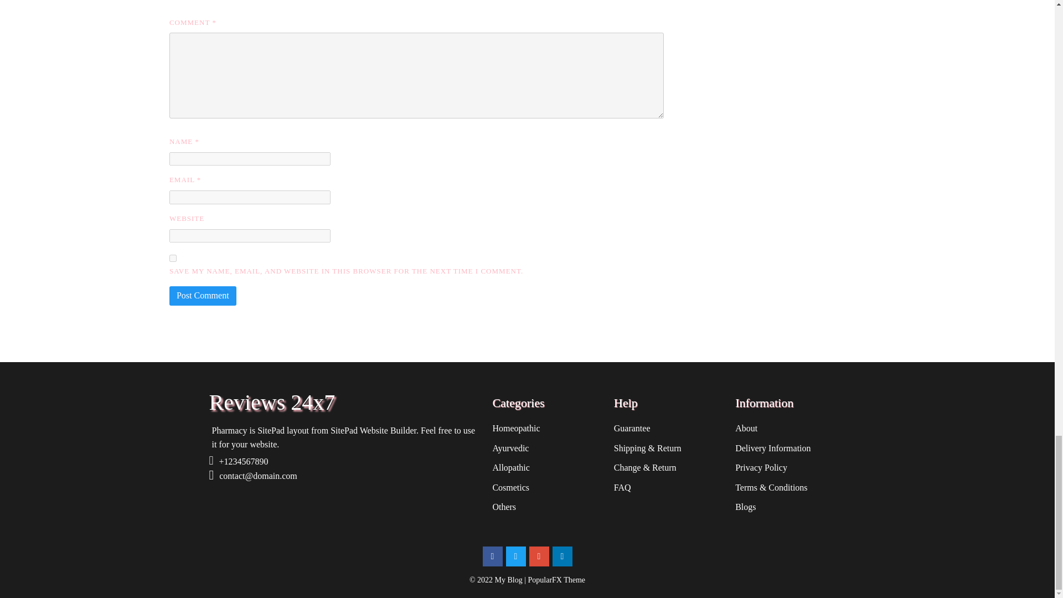  Describe the element at coordinates (203, 296) in the screenshot. I see `Post Comment` at that location.